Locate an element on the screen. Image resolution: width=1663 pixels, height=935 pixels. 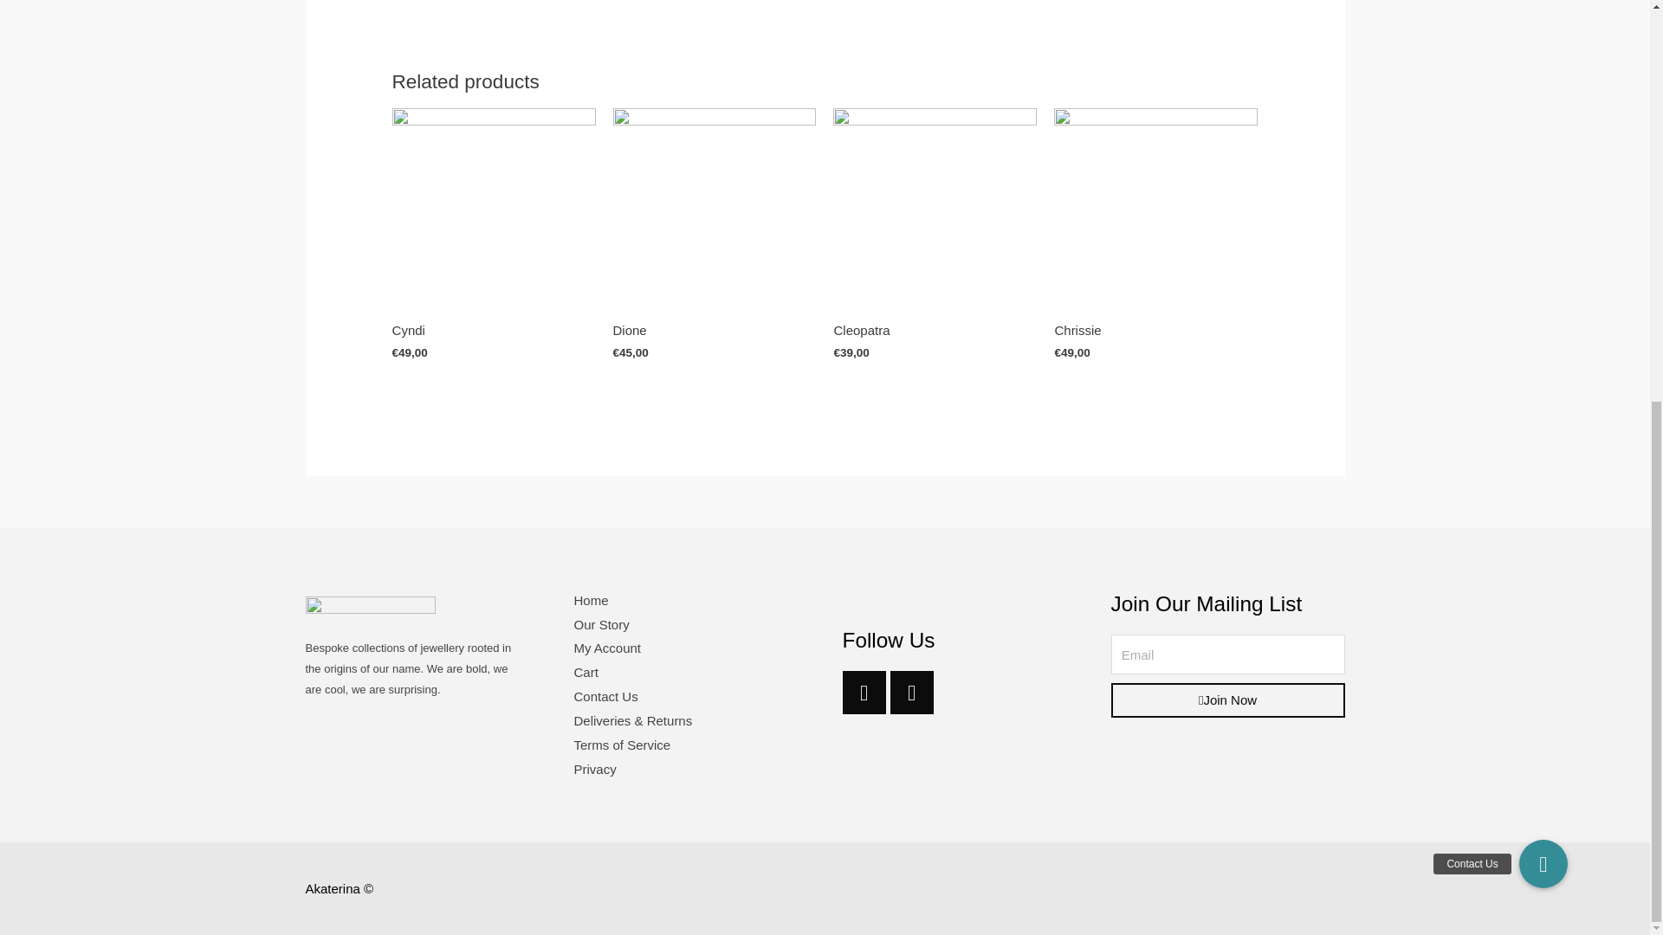
Cart is located at coordinates (586, 672).